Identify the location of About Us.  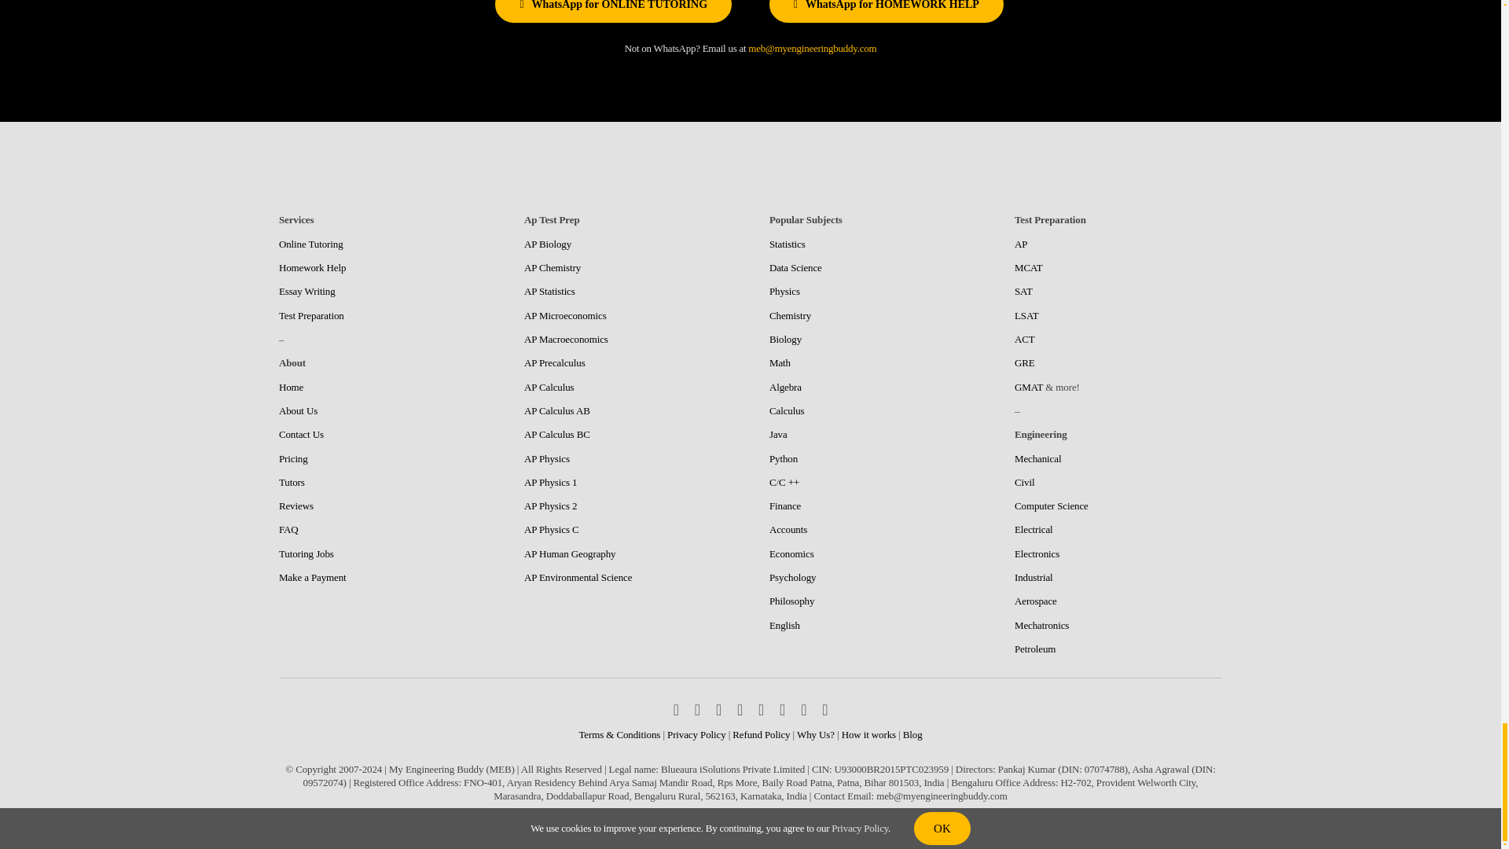
(298, 410).